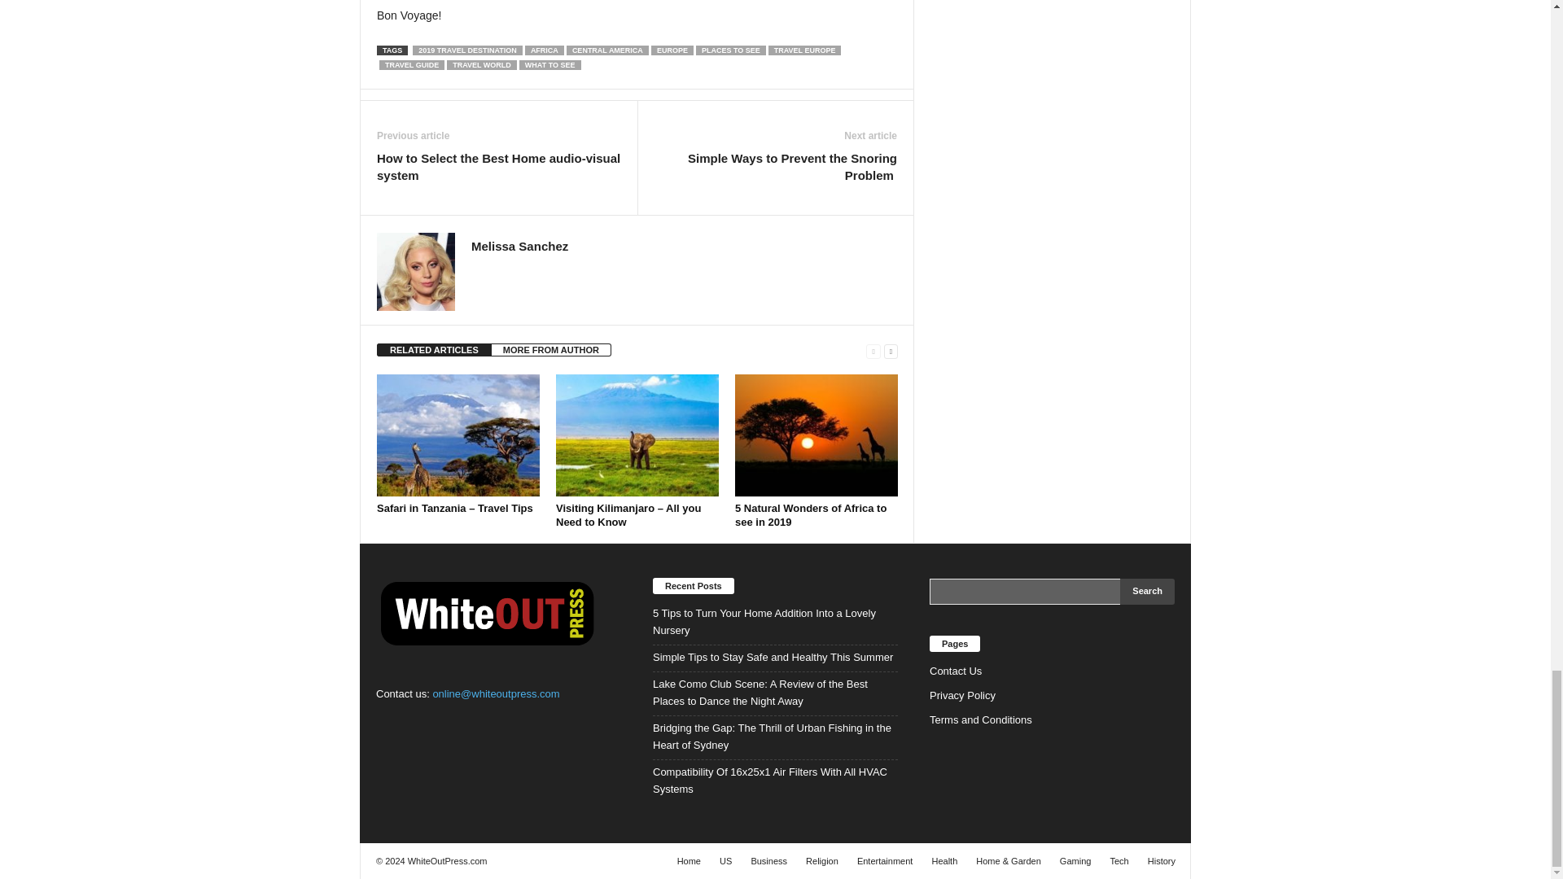 This screenshot has height=879, width=1563. I want to click on 5 Natural Wonders of Africa to see in 2019, so click(816, 435).